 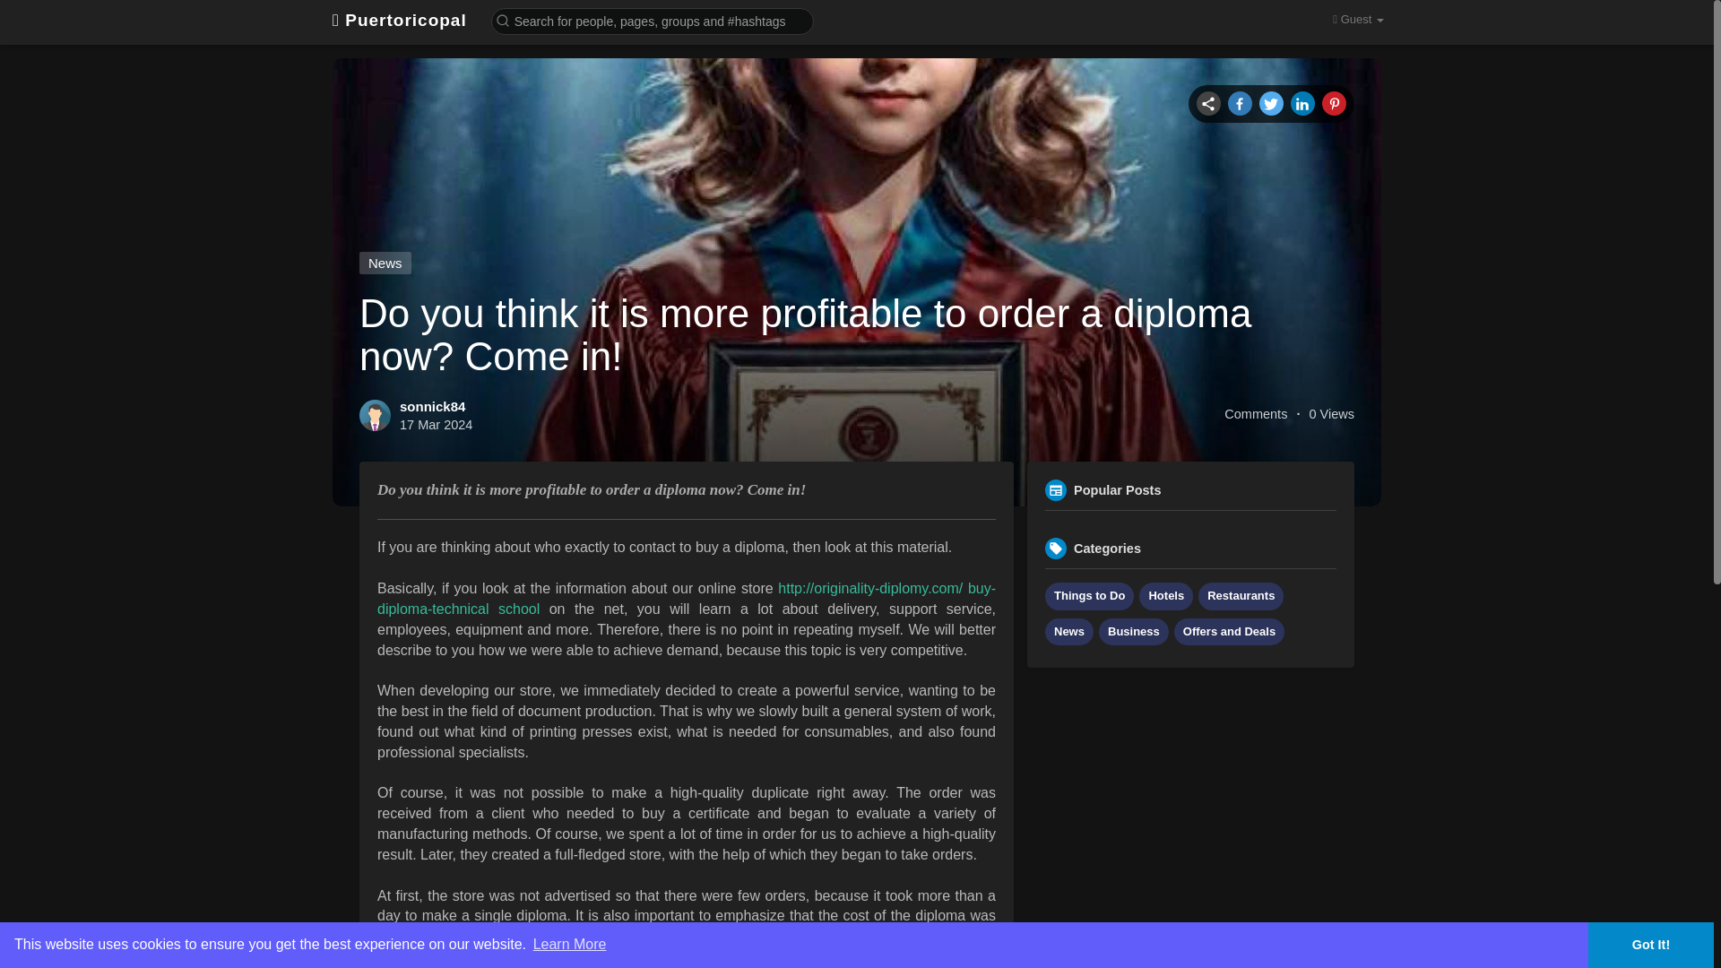 What do you see at coordinates (432, 406) in the screenshot?
I see `sonnick84` at bounding box center [432, 406].